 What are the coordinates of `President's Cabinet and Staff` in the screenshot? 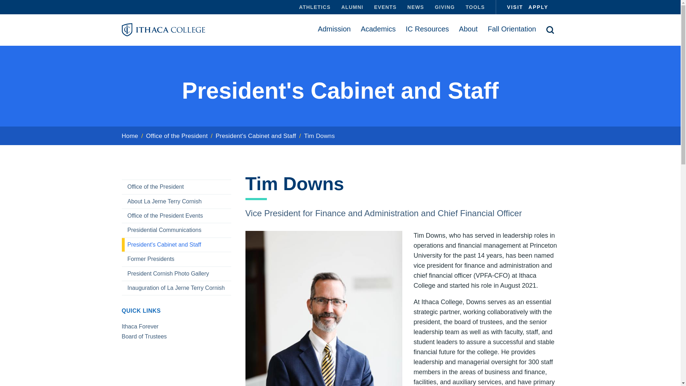 It's located at (256, 136).